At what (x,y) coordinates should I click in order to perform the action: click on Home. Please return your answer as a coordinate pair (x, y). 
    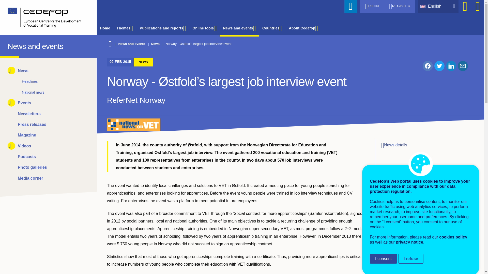
    Looking at the image, I should click on (45, 18).